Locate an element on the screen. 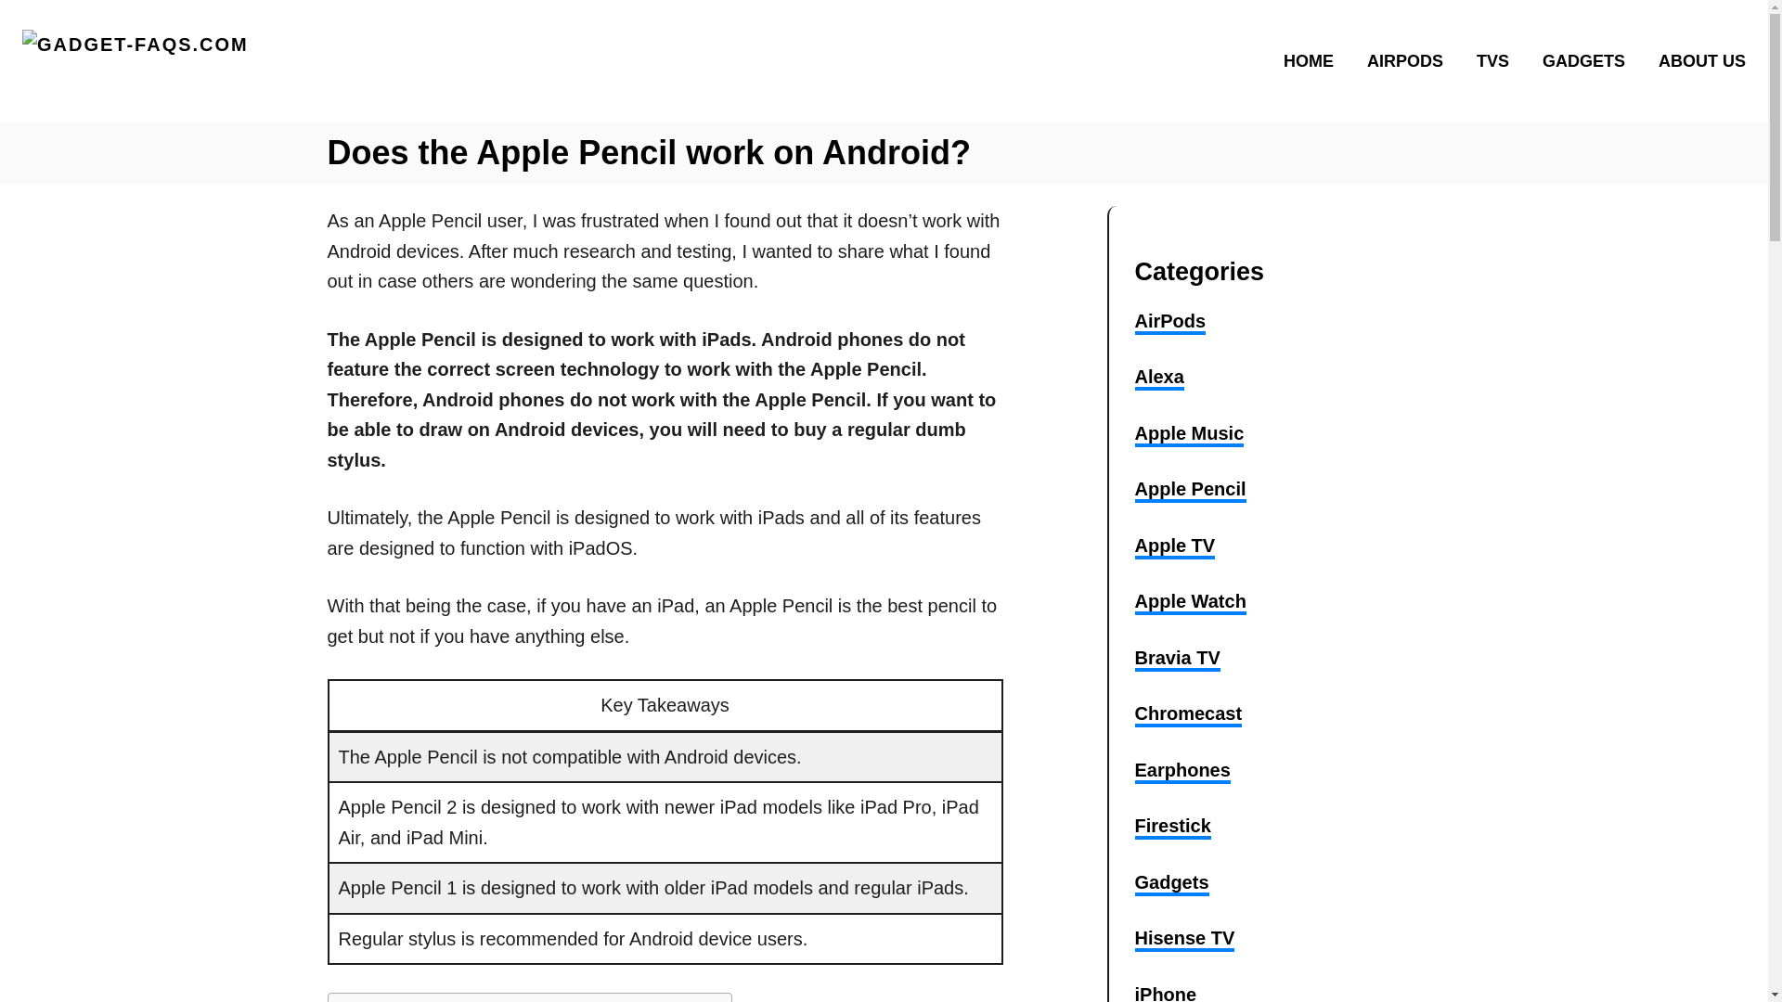 This screenshot has width=1782, height=1002. Apple TV is located at coordinates (1174, 546).